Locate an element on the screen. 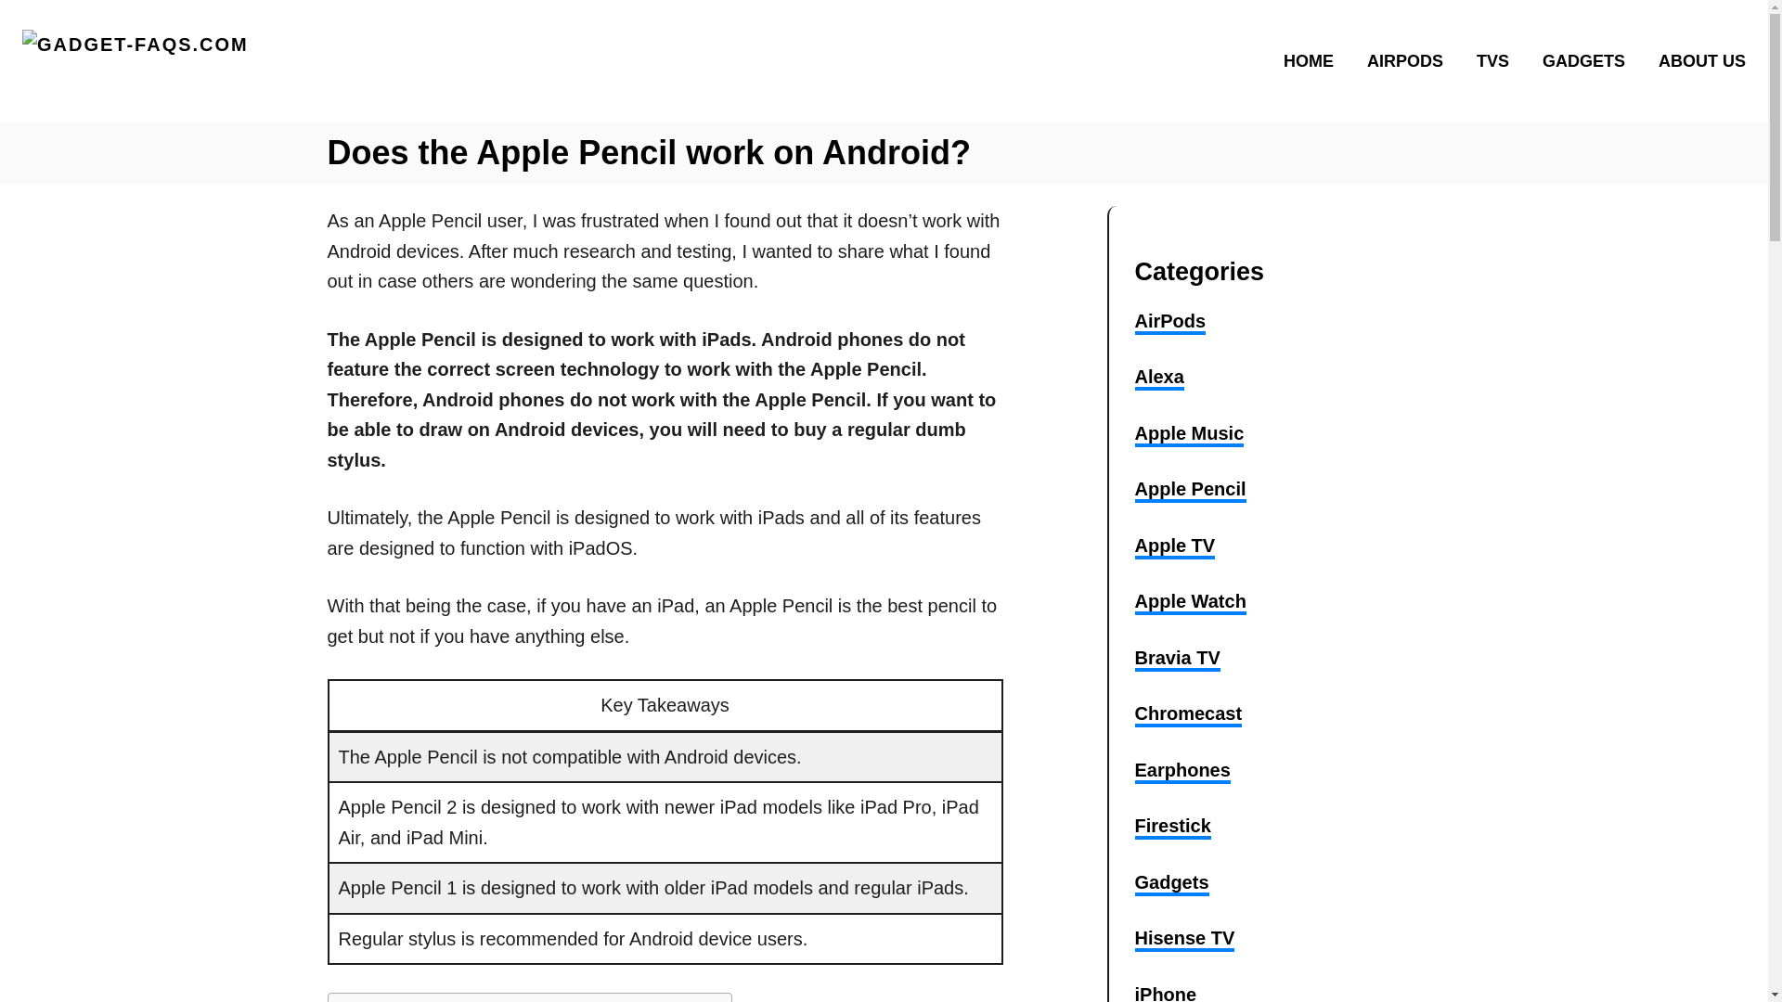 This screenshot has width=1782, height=1002. Apple TV is located at coordinates (1174, 546).